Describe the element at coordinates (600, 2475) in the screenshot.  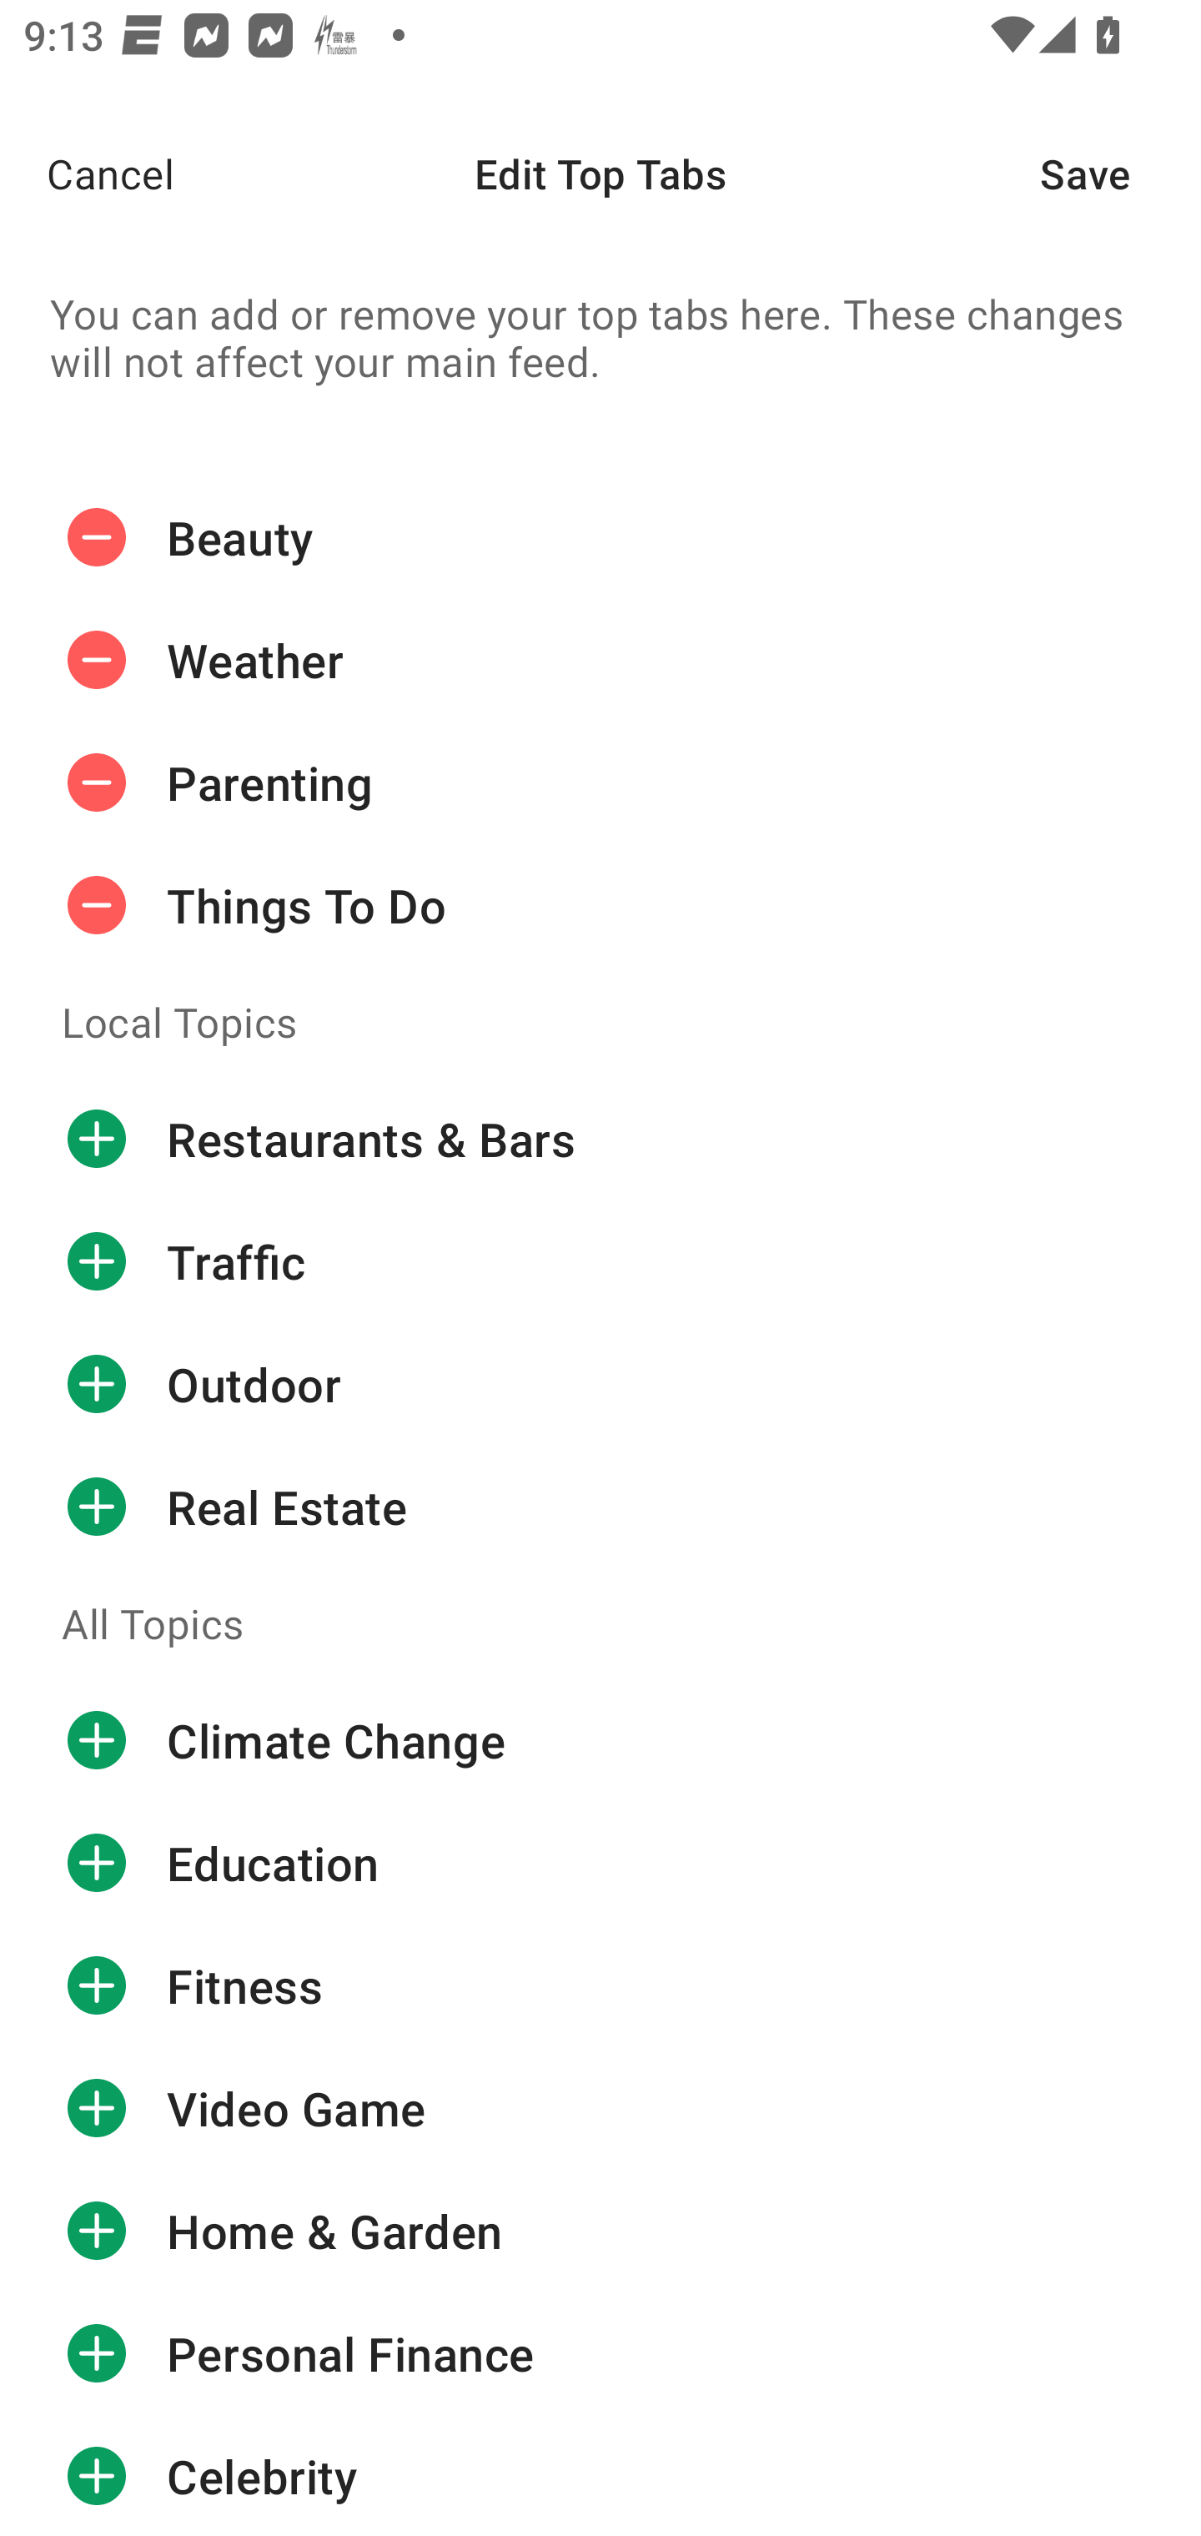
I see `Celebrity` at that location.